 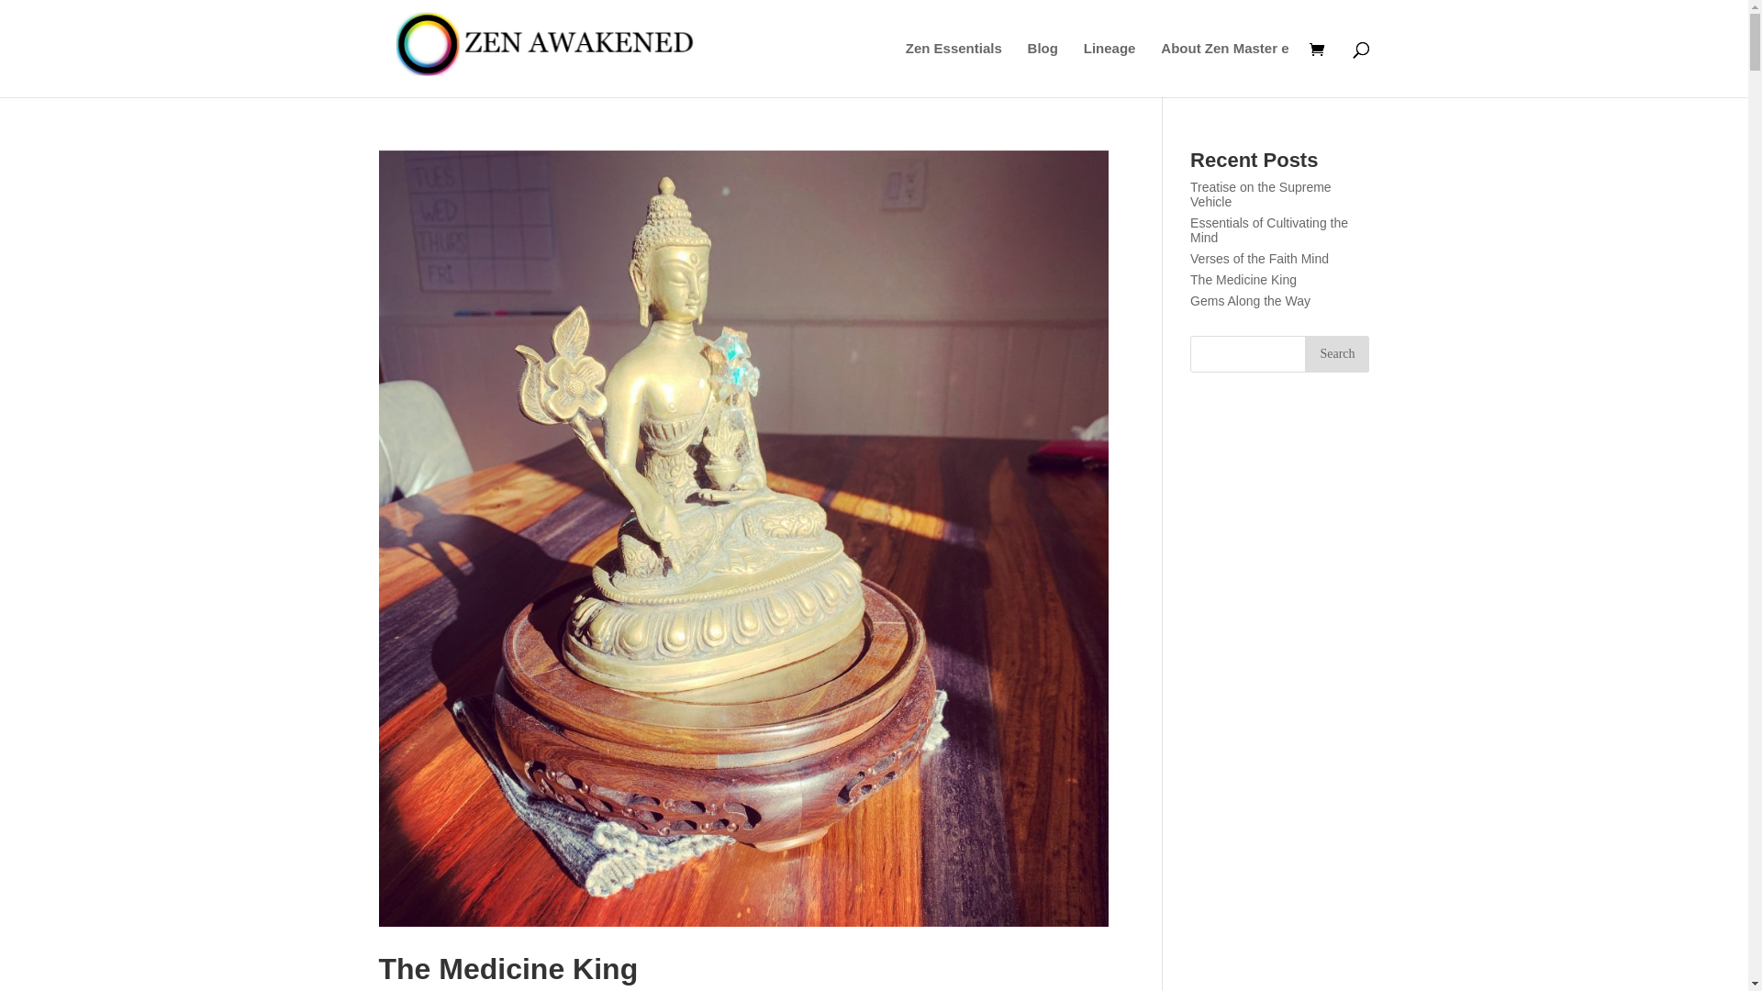 I want to click on About Zen Master e, so click(x=1224, y=70).